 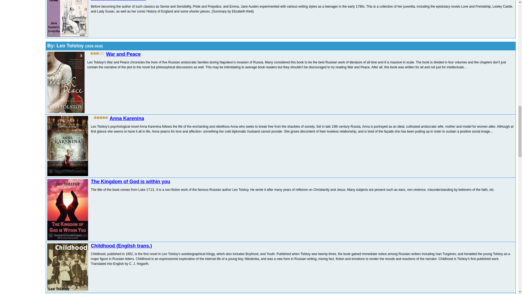 What do you see at coordinates (123, 54) in the screenshot?
I see `War and Peace` at bounding box center [123, 54].